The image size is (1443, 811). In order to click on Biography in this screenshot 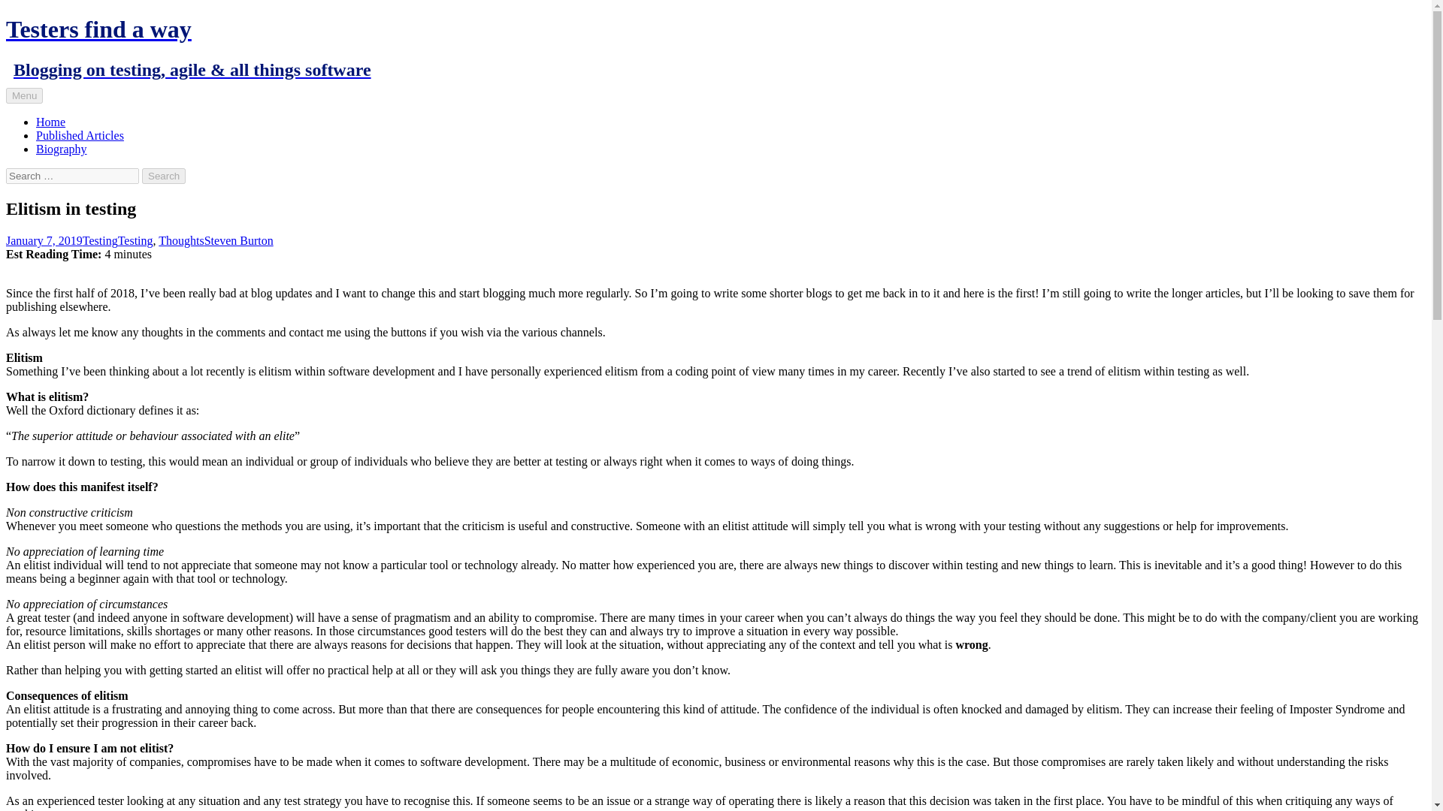, I will do `click(62, 149)`.